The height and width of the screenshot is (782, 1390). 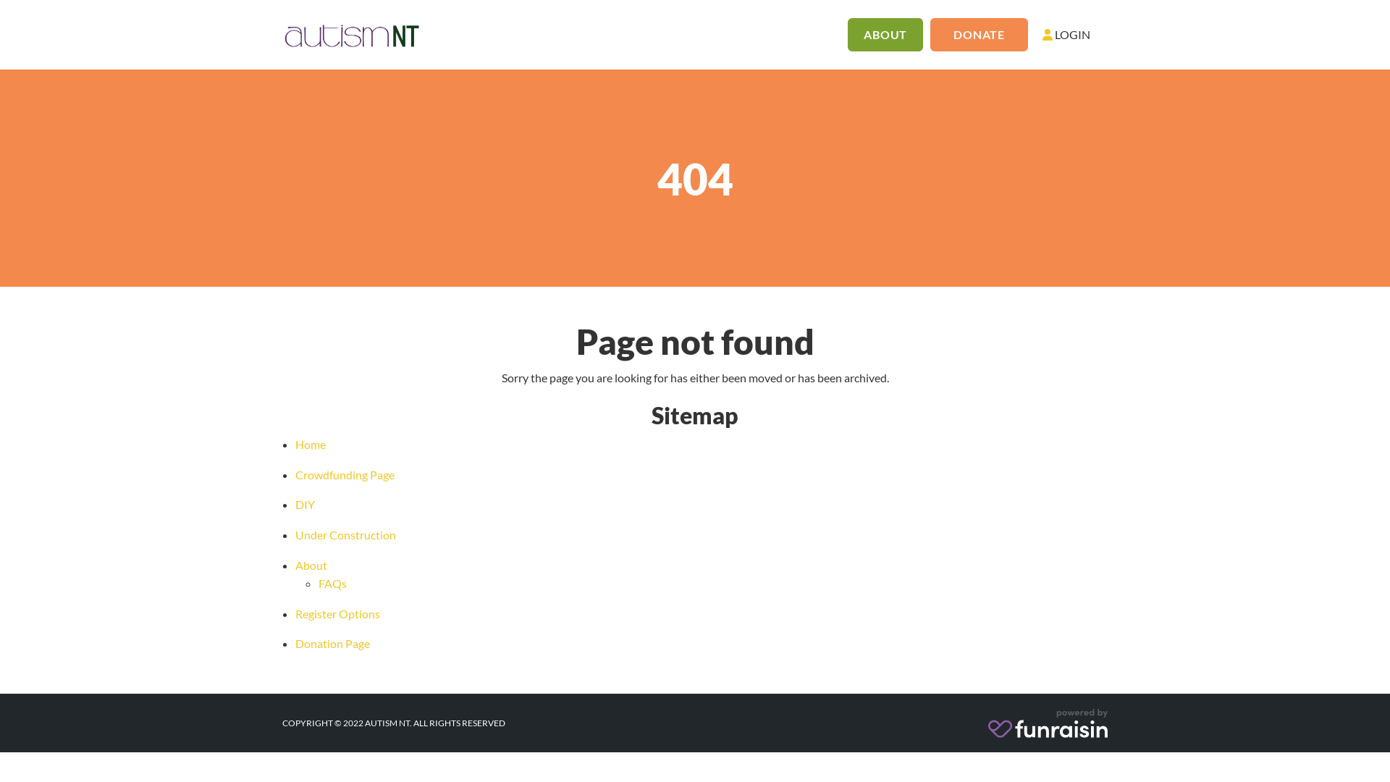 I want to click on DIY, so click(x=306, y=504).